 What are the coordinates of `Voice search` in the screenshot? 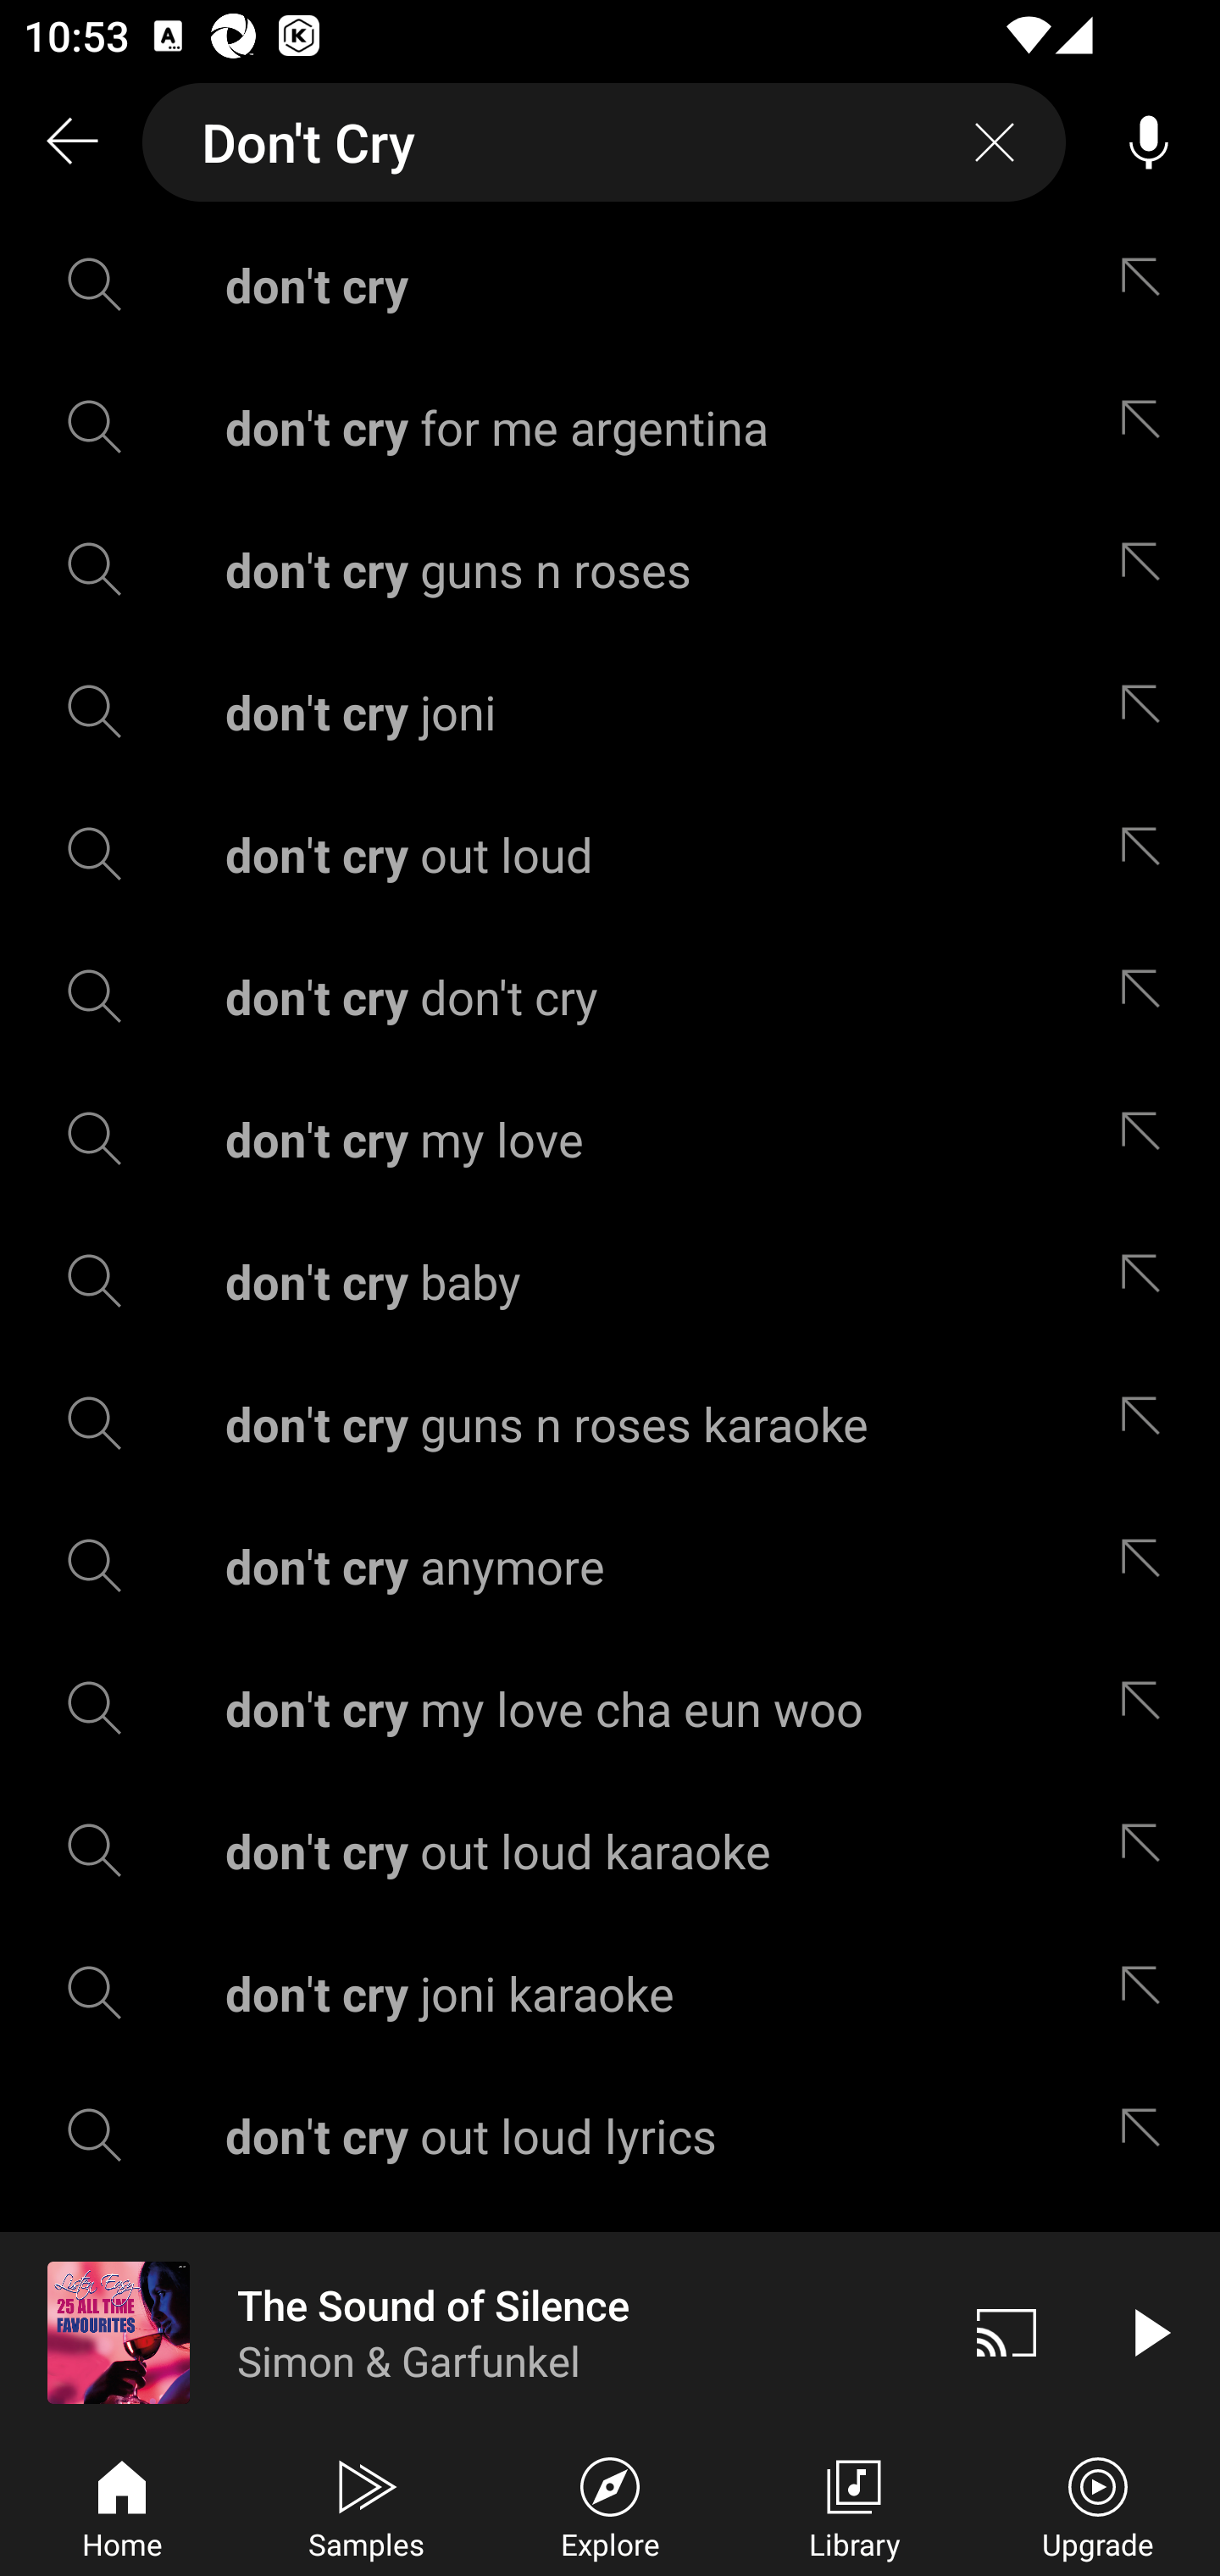 It's located at (1149, 142).